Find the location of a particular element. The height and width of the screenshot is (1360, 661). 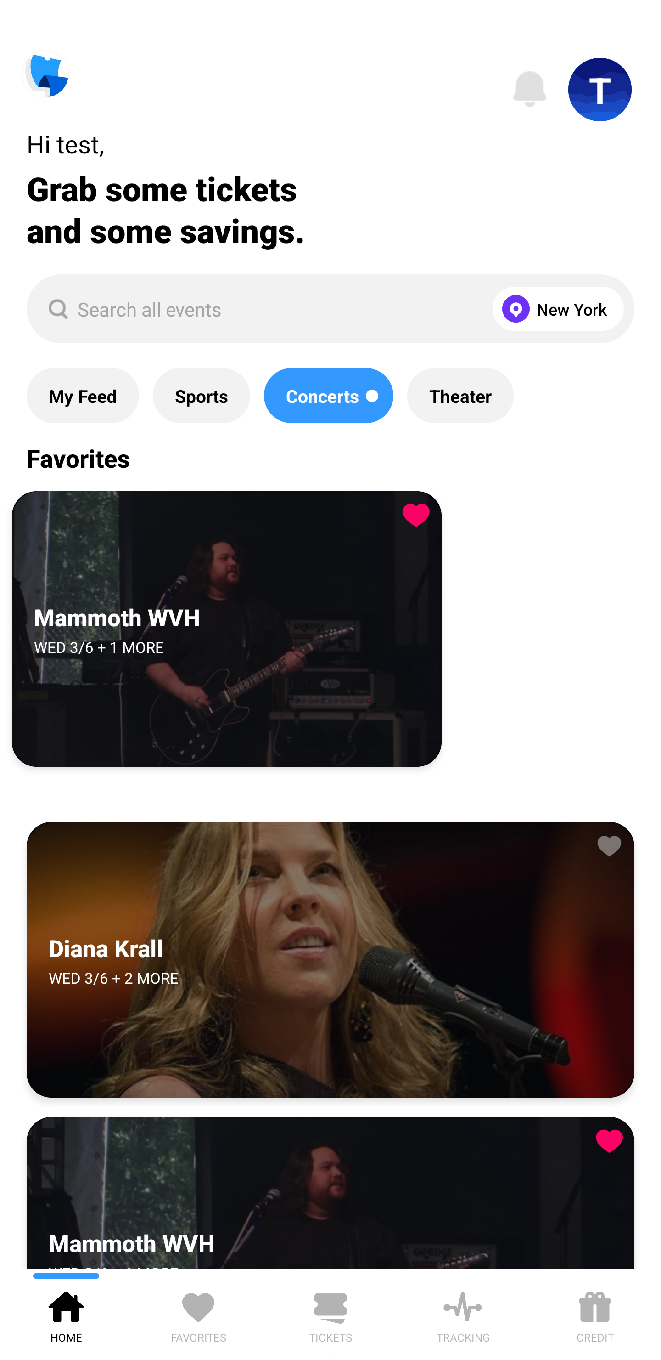

T is located at coordinates (600, 90).